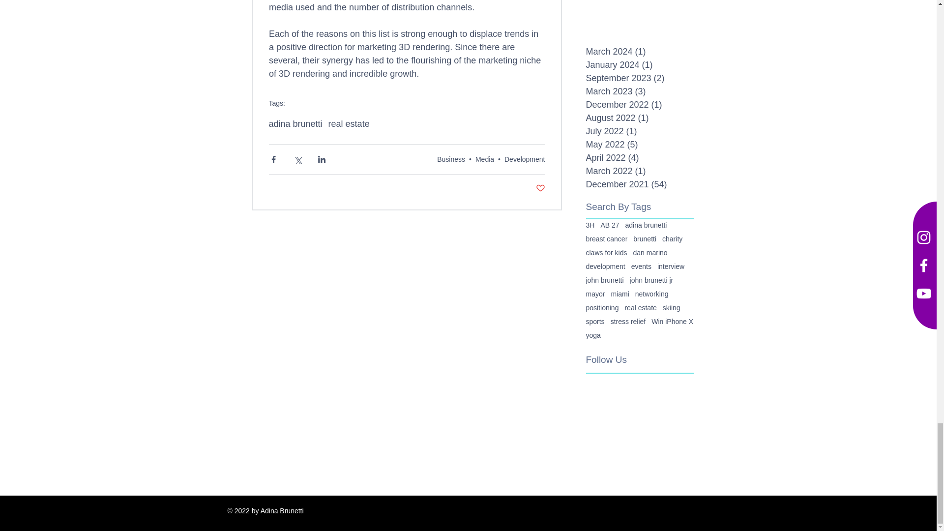  What do you see at coordinates (525, 159) in the screenshot?
I see `Development` at bounding box center [525, 159].